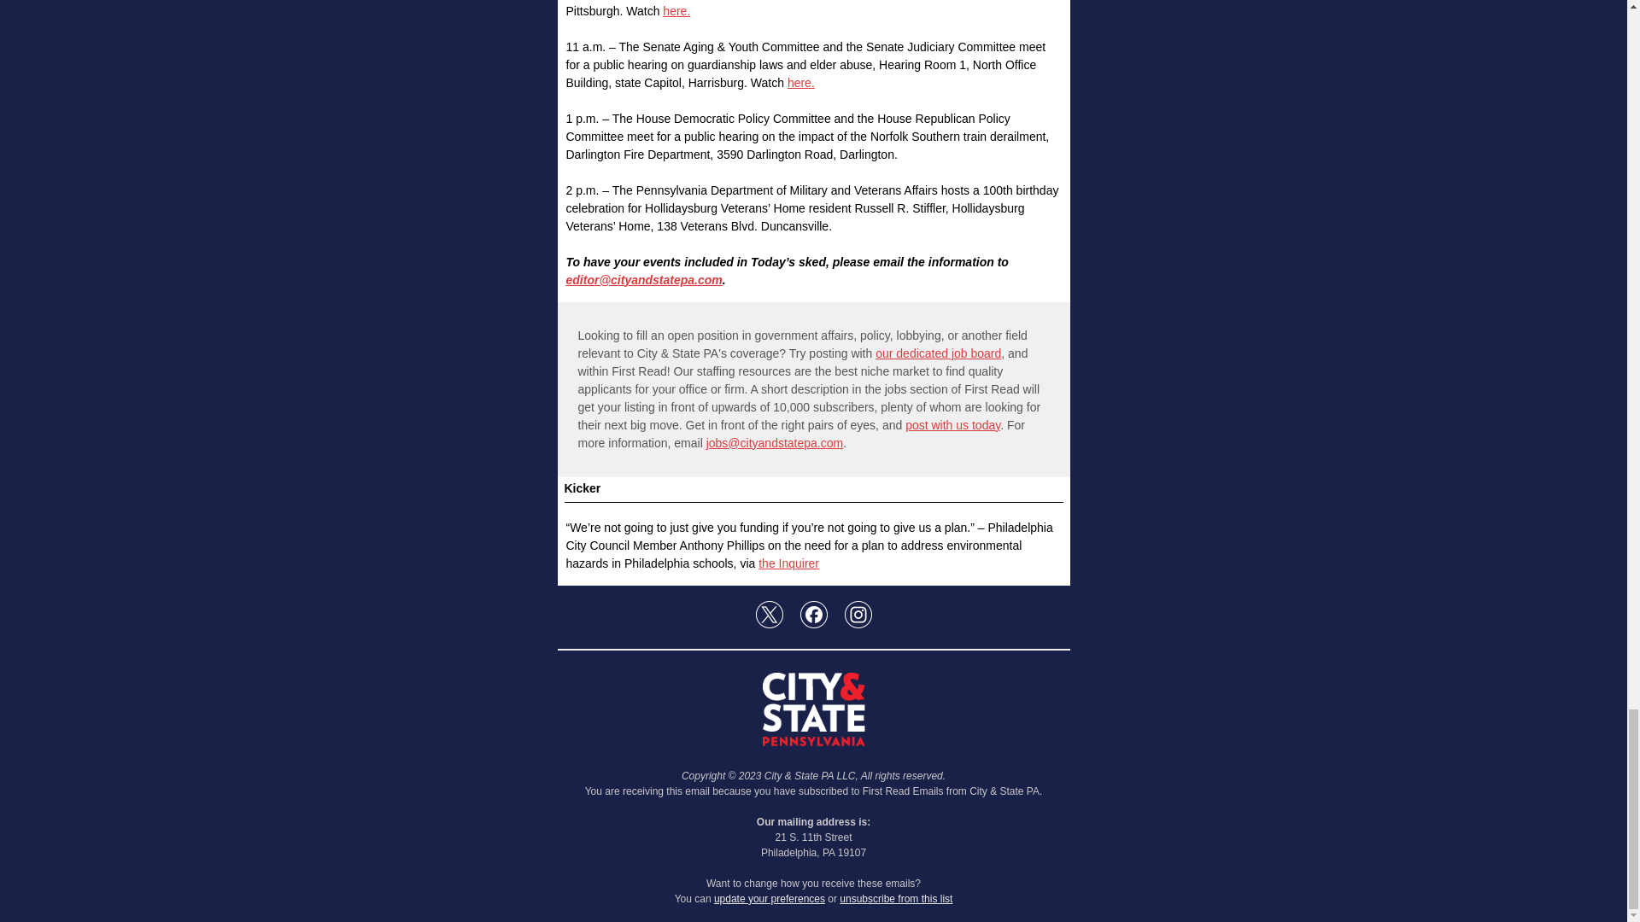  What do you see at coordinates (801, 82) in the screenshot?
I see `here.` at bounding box center [801, 82].